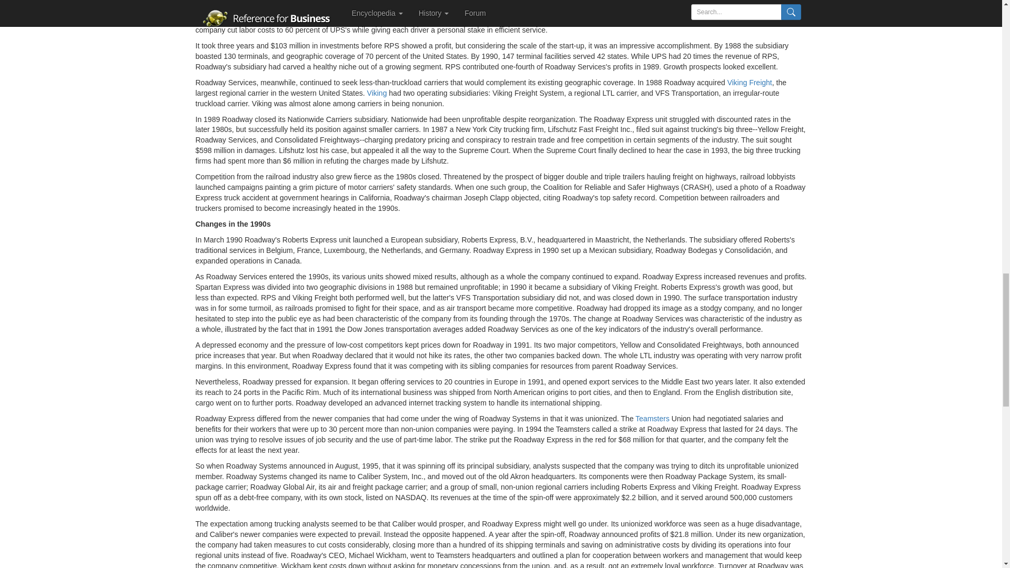 This screenshot has height=568, width=1010. What do you see at coordinates (749, 83) in the screenshot?
I see `Viking Freight` at bounding box center [749, 83].